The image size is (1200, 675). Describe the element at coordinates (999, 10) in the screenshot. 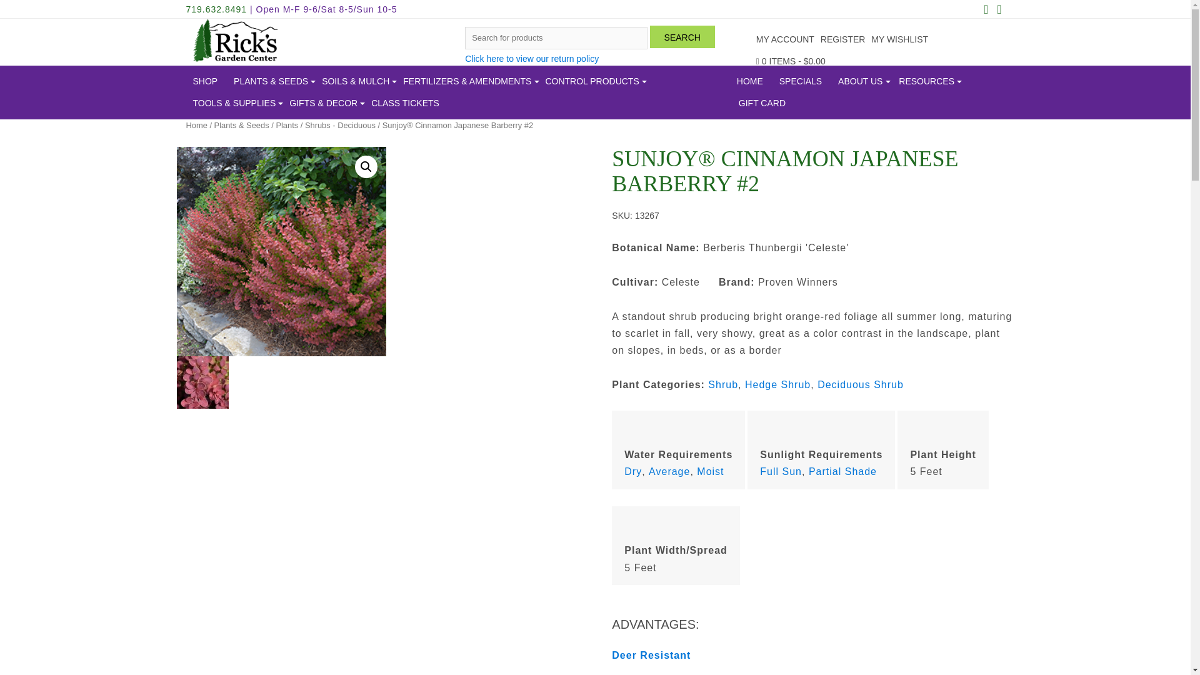

I see `Instagram` at that location.